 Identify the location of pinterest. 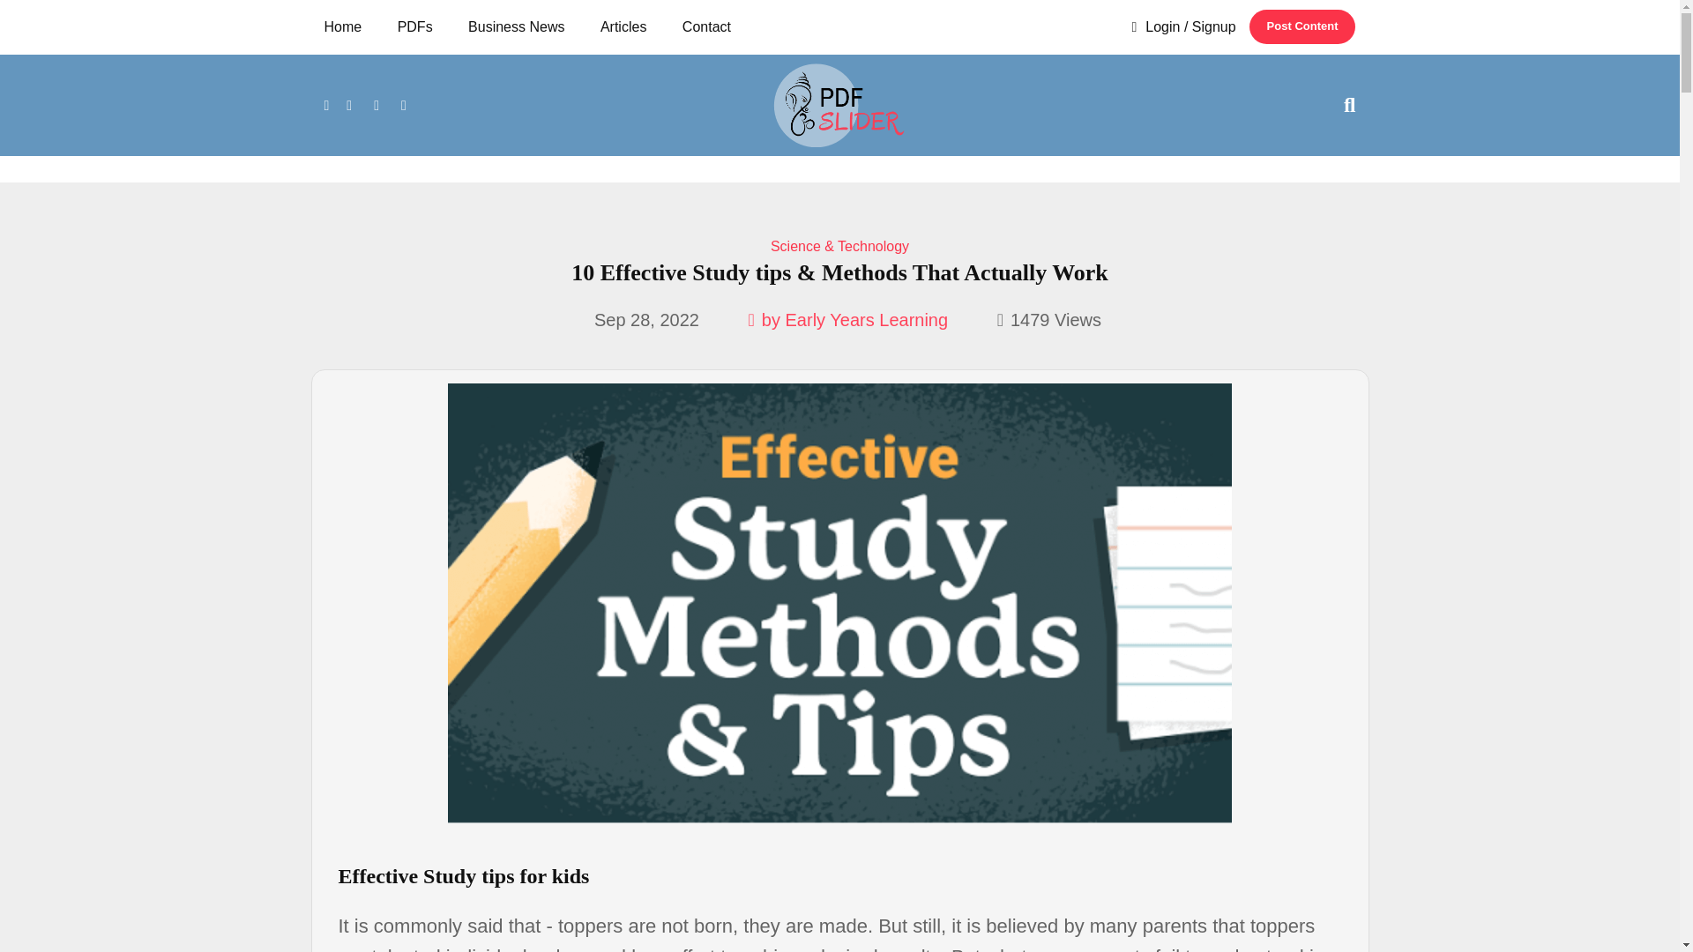
(376, 104).